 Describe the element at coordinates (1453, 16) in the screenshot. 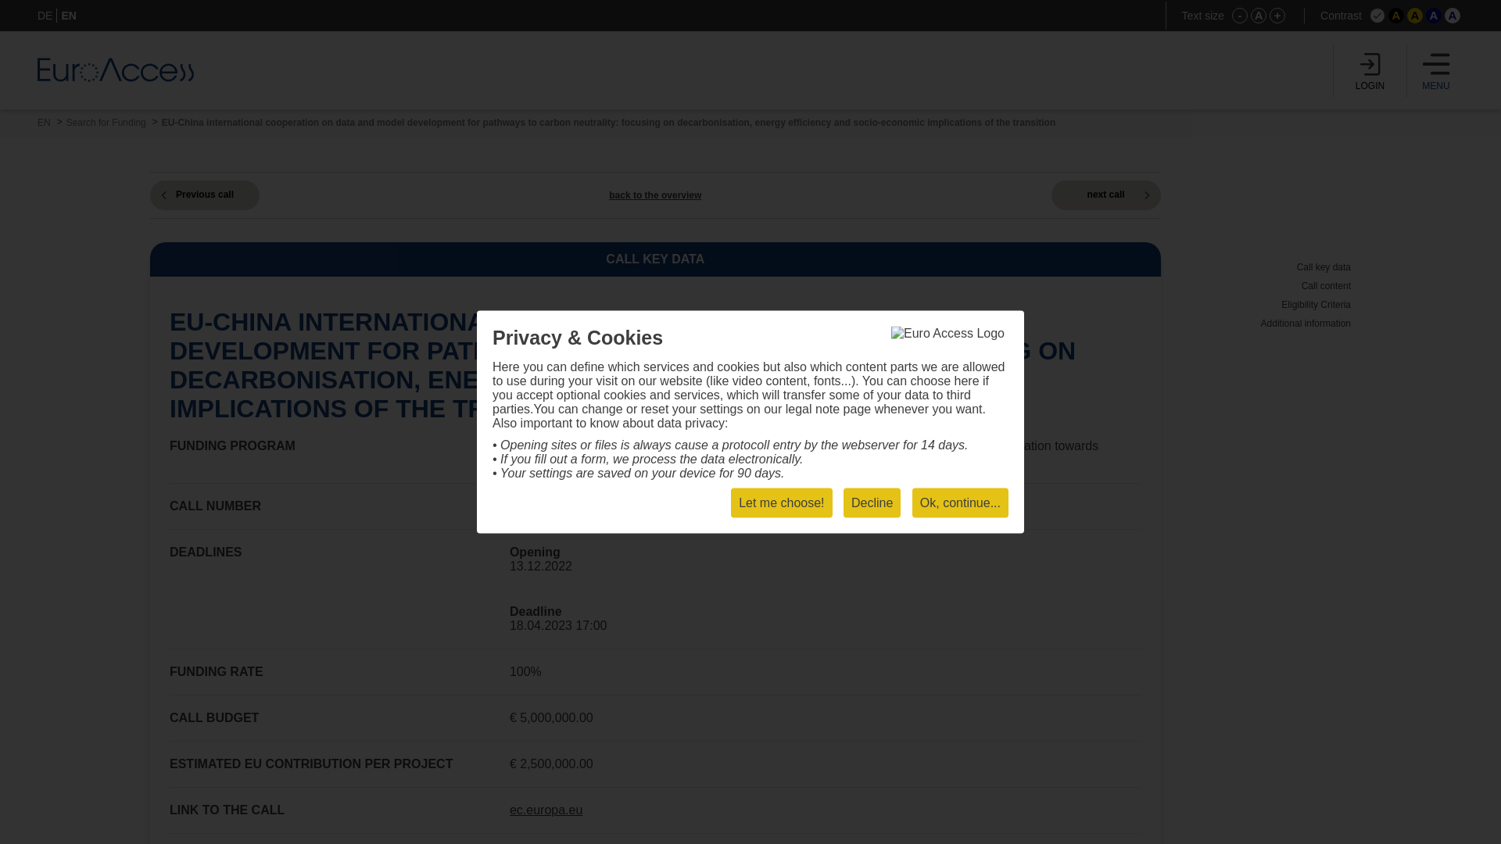

I see `A` at that location.